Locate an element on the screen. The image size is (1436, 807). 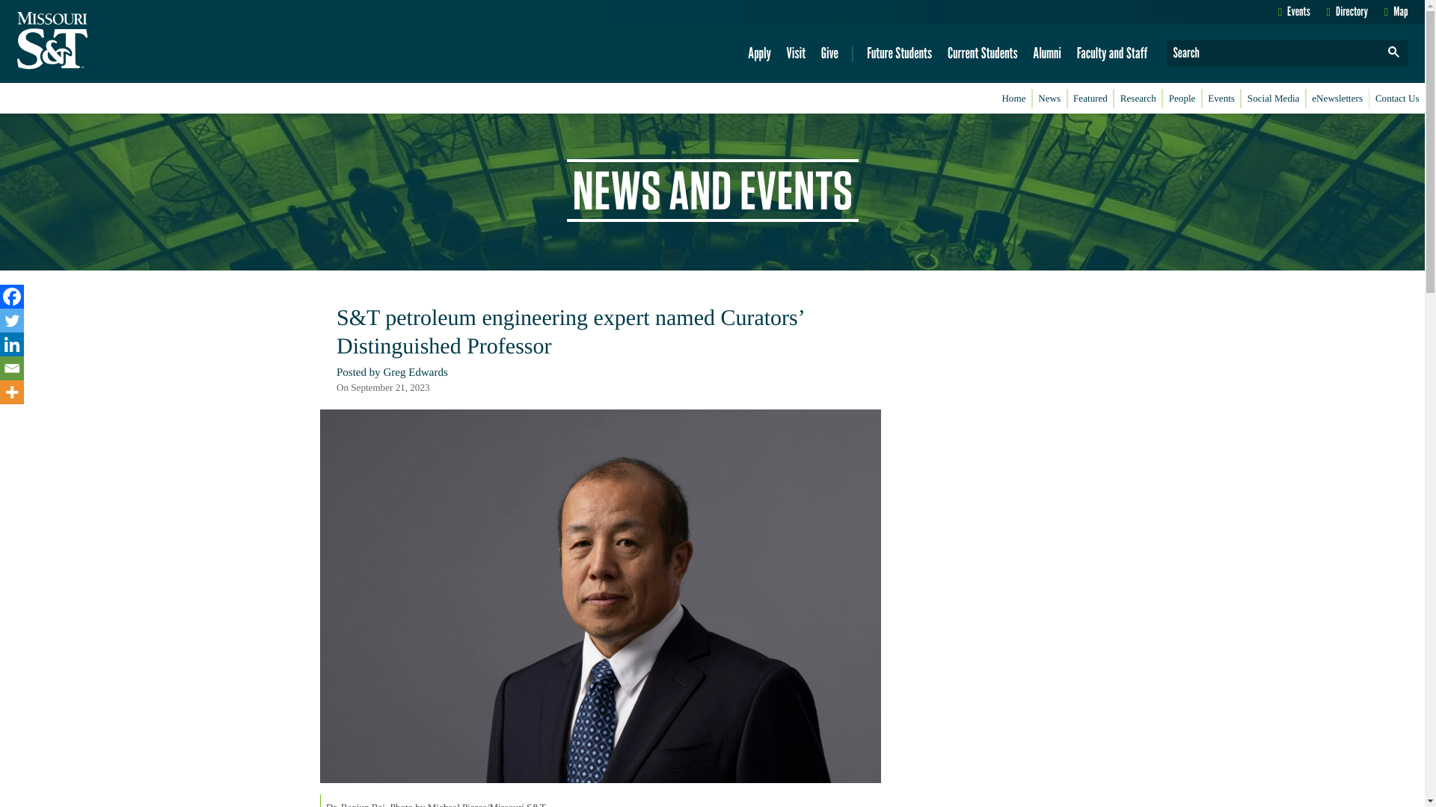
More is located at coordinates (12, 392).